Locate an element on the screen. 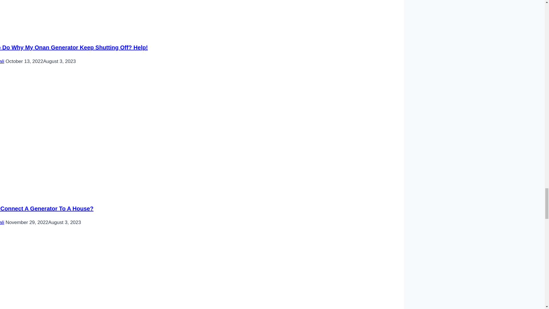  What To Do Why My Onan Generator Keep Shutting Off? Help! is located at coordinates (94, 14).